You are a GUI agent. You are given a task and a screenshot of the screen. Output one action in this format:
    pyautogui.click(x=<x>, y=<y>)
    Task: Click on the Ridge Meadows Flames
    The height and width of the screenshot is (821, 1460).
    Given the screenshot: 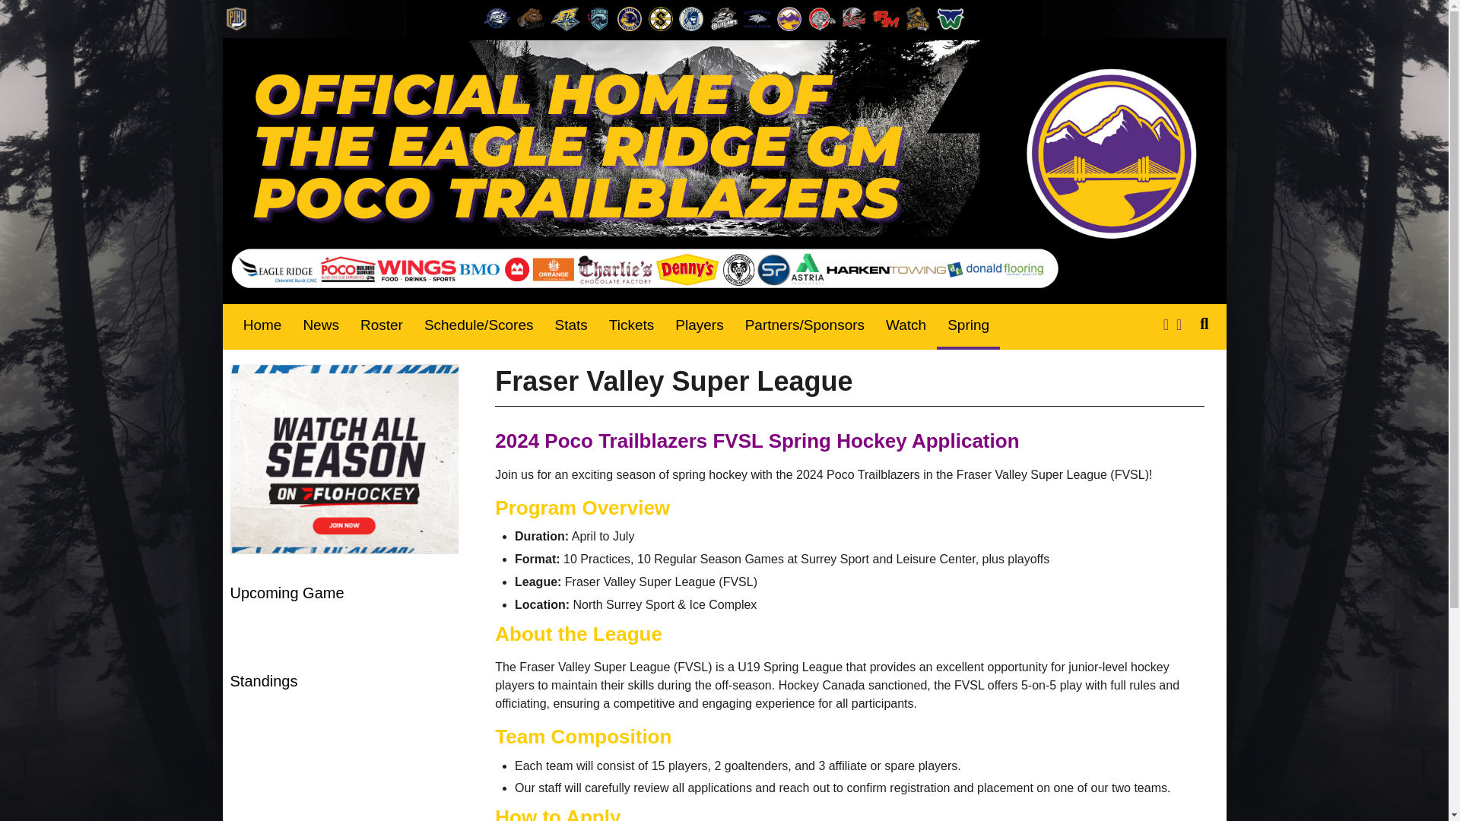 What is the action you would take?
    pyautogui.click(x=885, y=18)
    